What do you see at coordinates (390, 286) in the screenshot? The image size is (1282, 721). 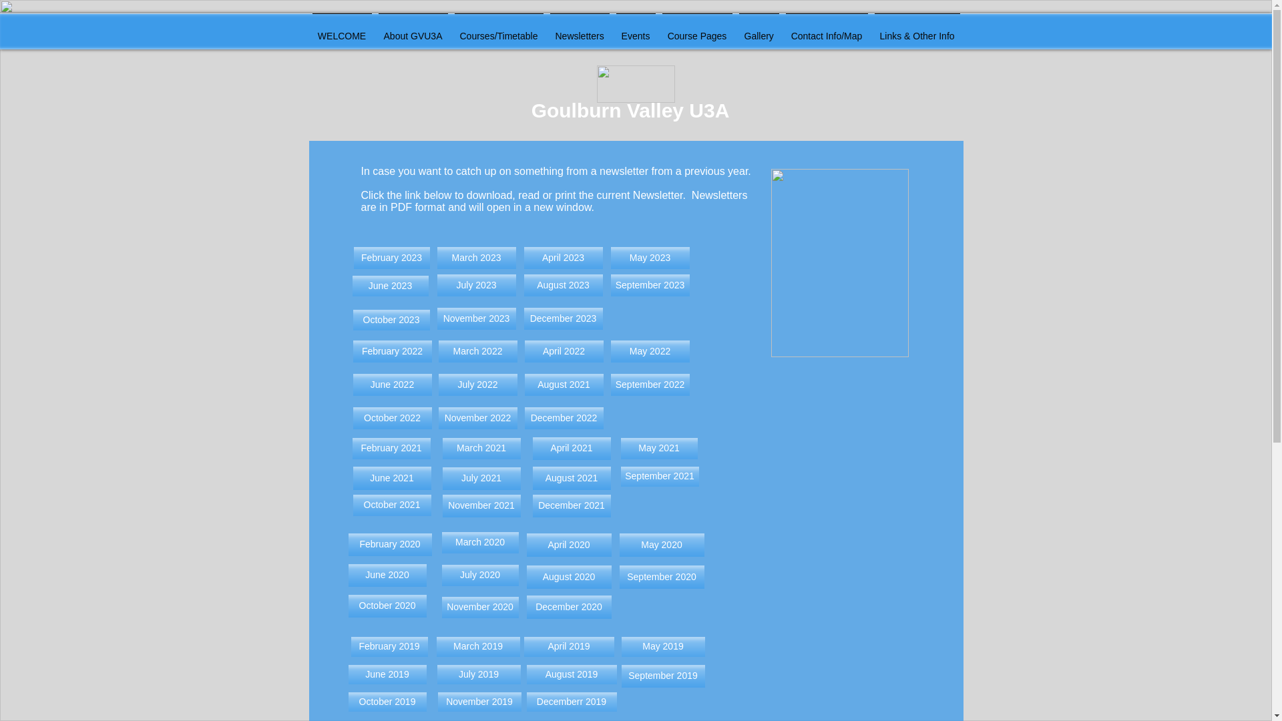 I see `June 2023` at bounding box center [390, 286].